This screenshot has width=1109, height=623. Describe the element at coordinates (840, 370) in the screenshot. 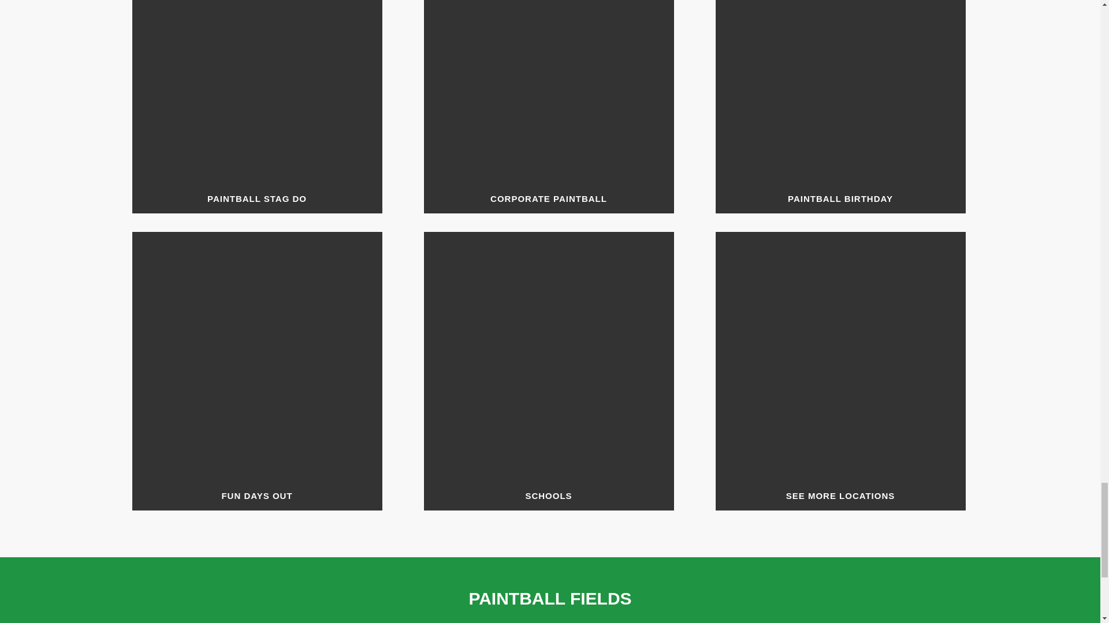

I see `SEE MORE LOCATIONS` at that location.